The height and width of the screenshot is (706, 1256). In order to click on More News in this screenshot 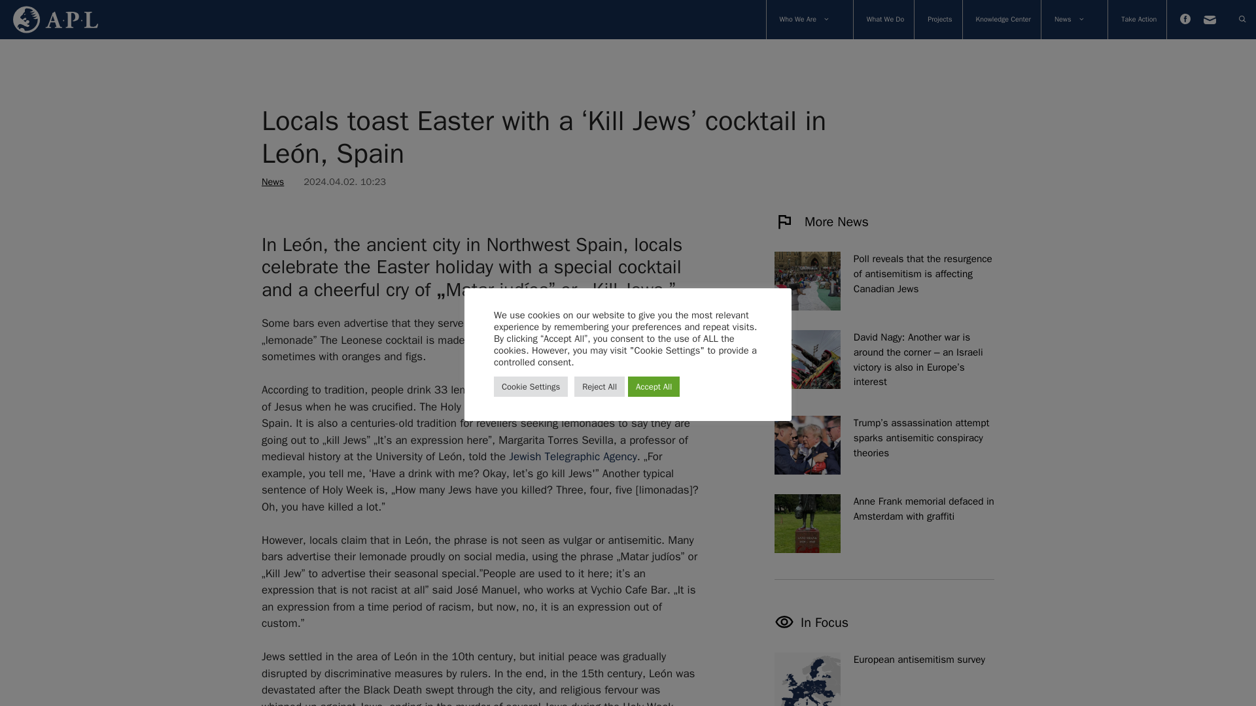, I will do `click(822, 222)`.